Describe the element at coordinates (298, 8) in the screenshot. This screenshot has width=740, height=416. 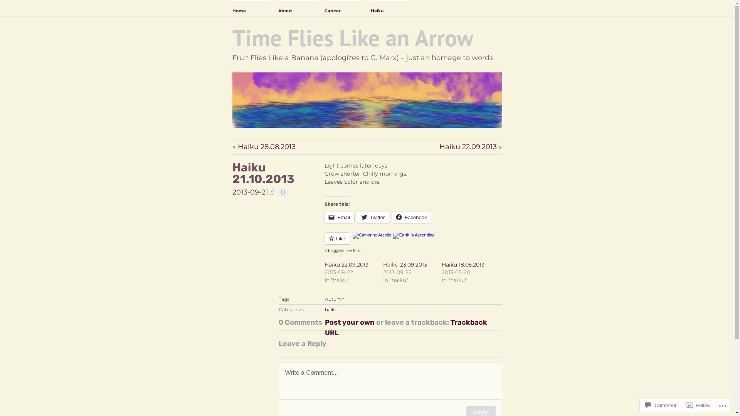
I see `About` at that location.